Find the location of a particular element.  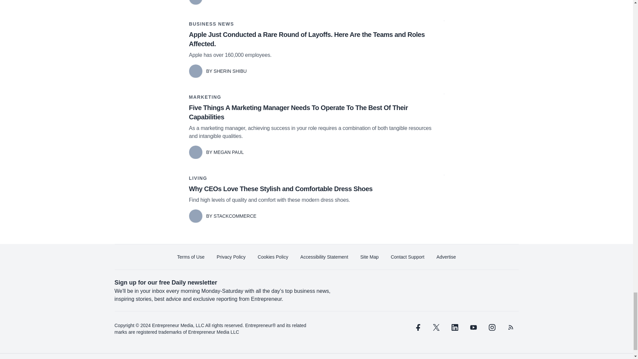

linkedin is located at coordinates (455, 327).